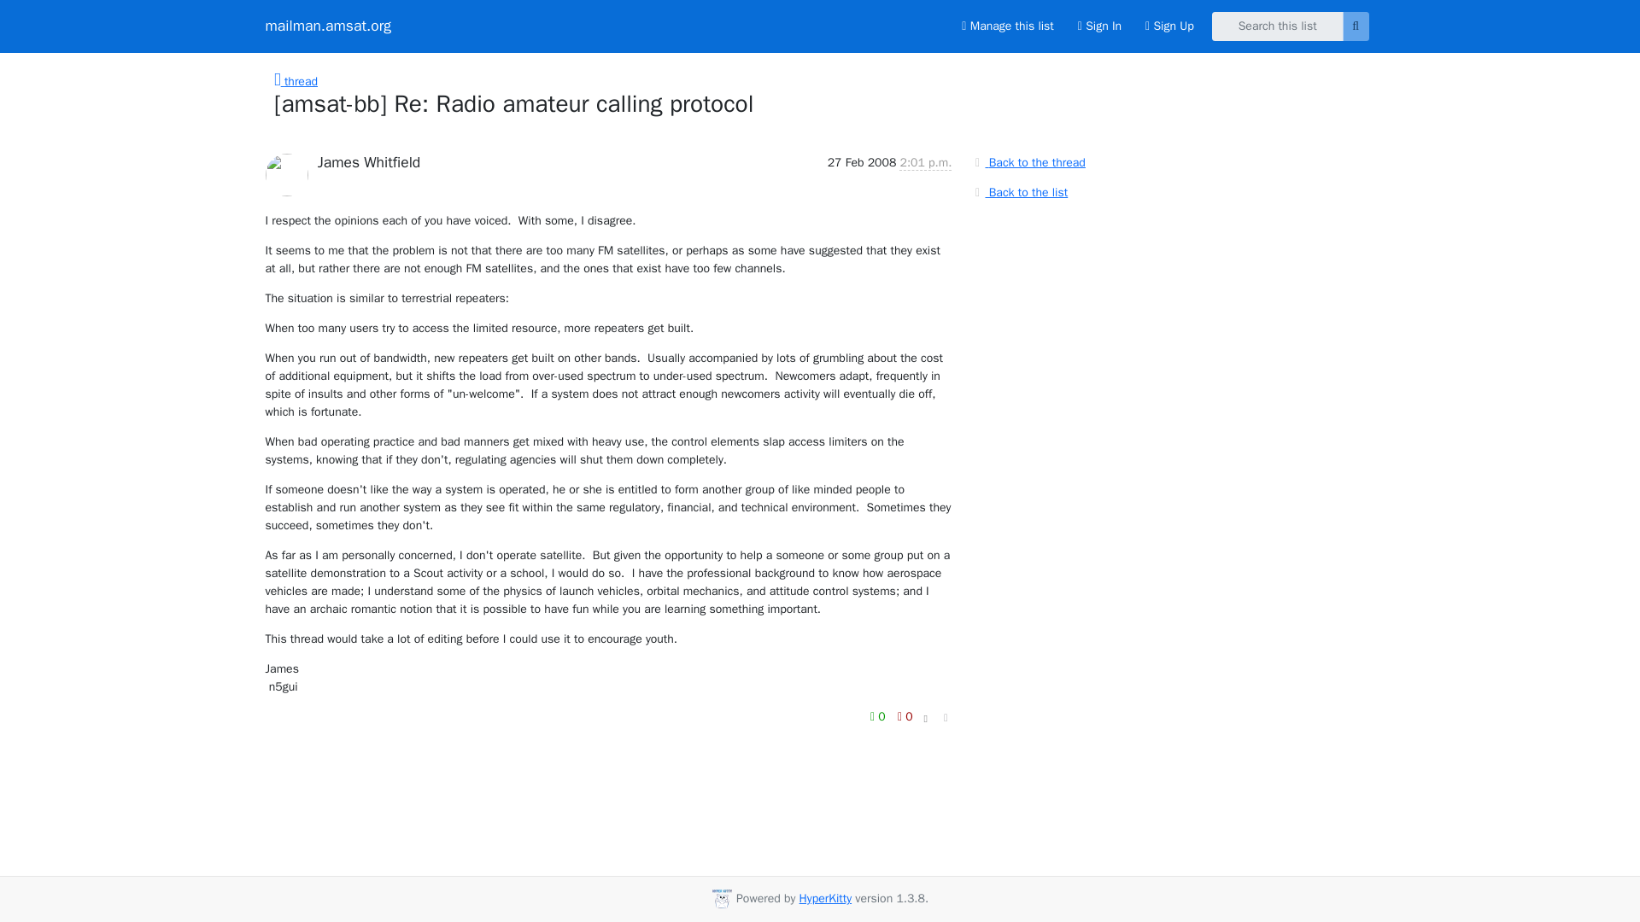  Describe the element at coordinates (1018, 191) in the screenshot. I see `Back to the list` at that location.